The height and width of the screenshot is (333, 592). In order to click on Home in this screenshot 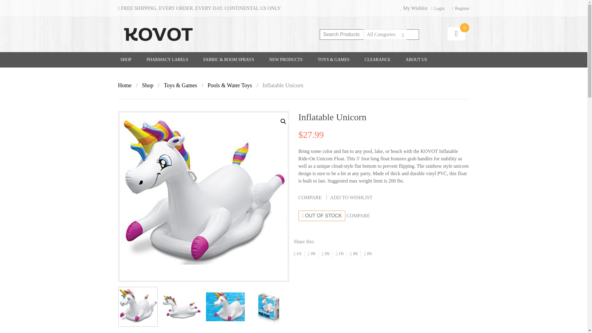, I will do `click(125, 85)`.